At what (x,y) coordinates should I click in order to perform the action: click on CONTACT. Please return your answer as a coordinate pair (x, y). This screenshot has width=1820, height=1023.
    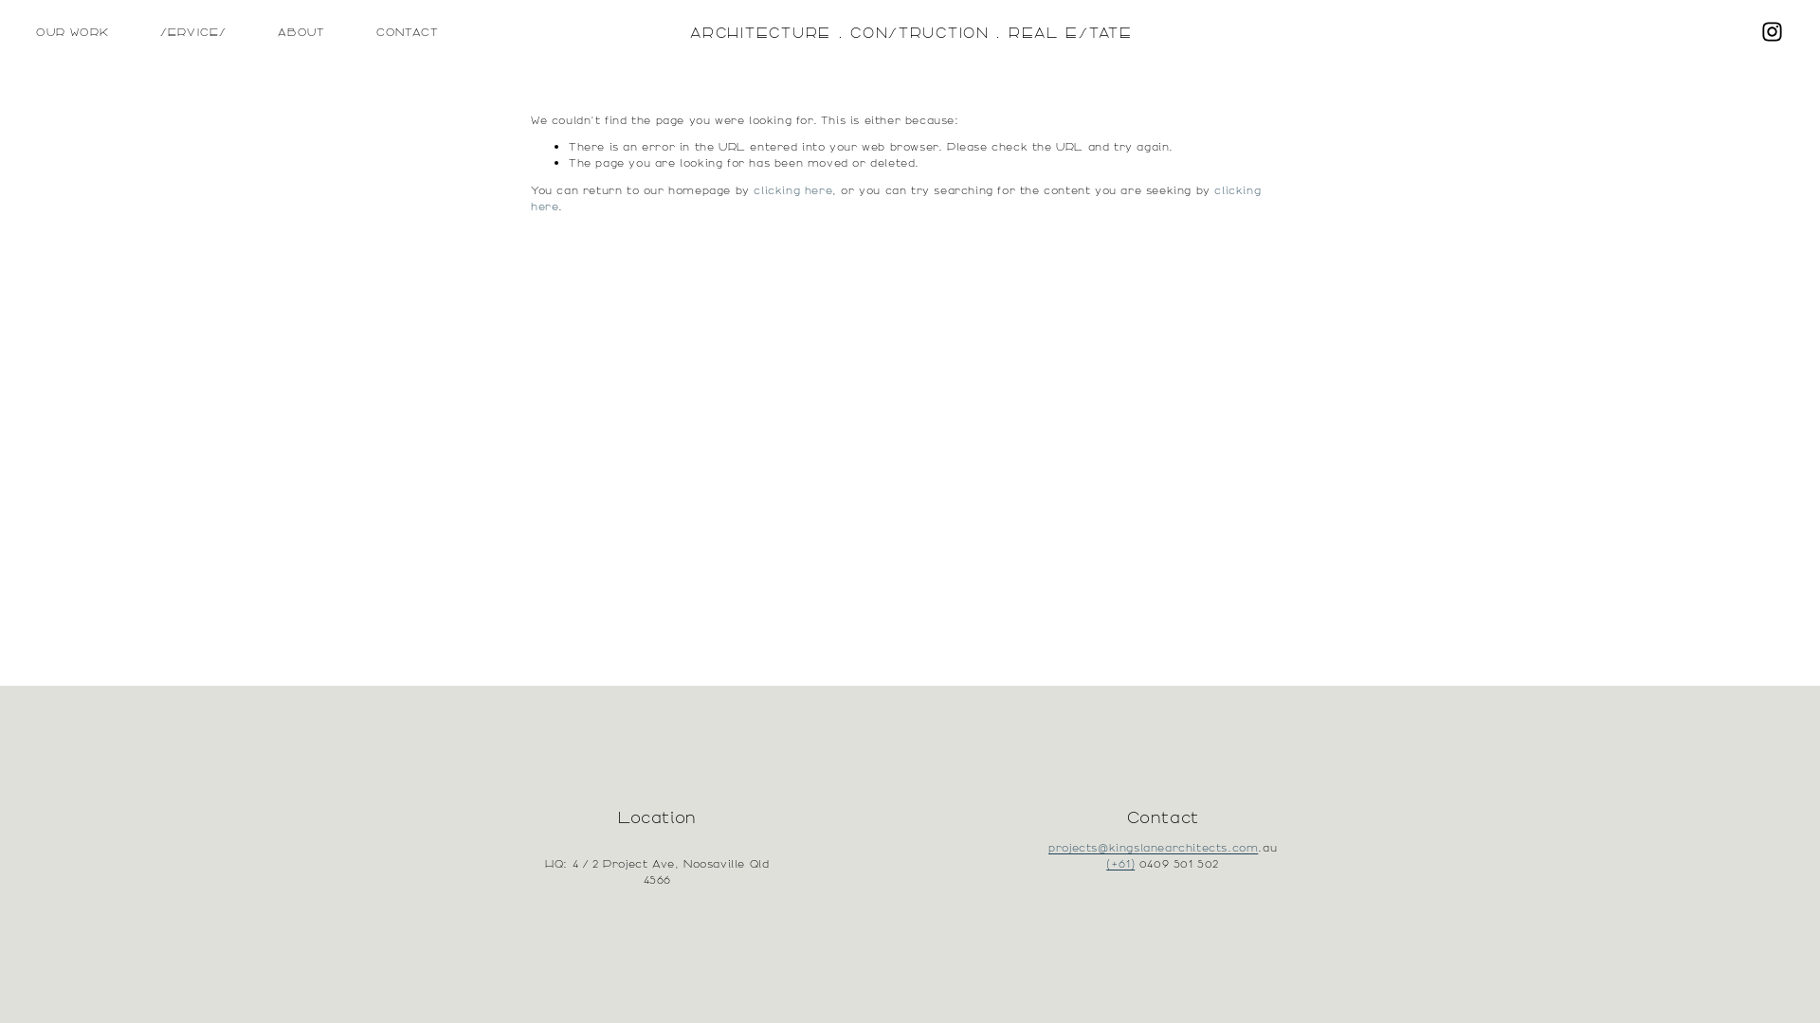
    Looking at the image, I should click on (408, 32).